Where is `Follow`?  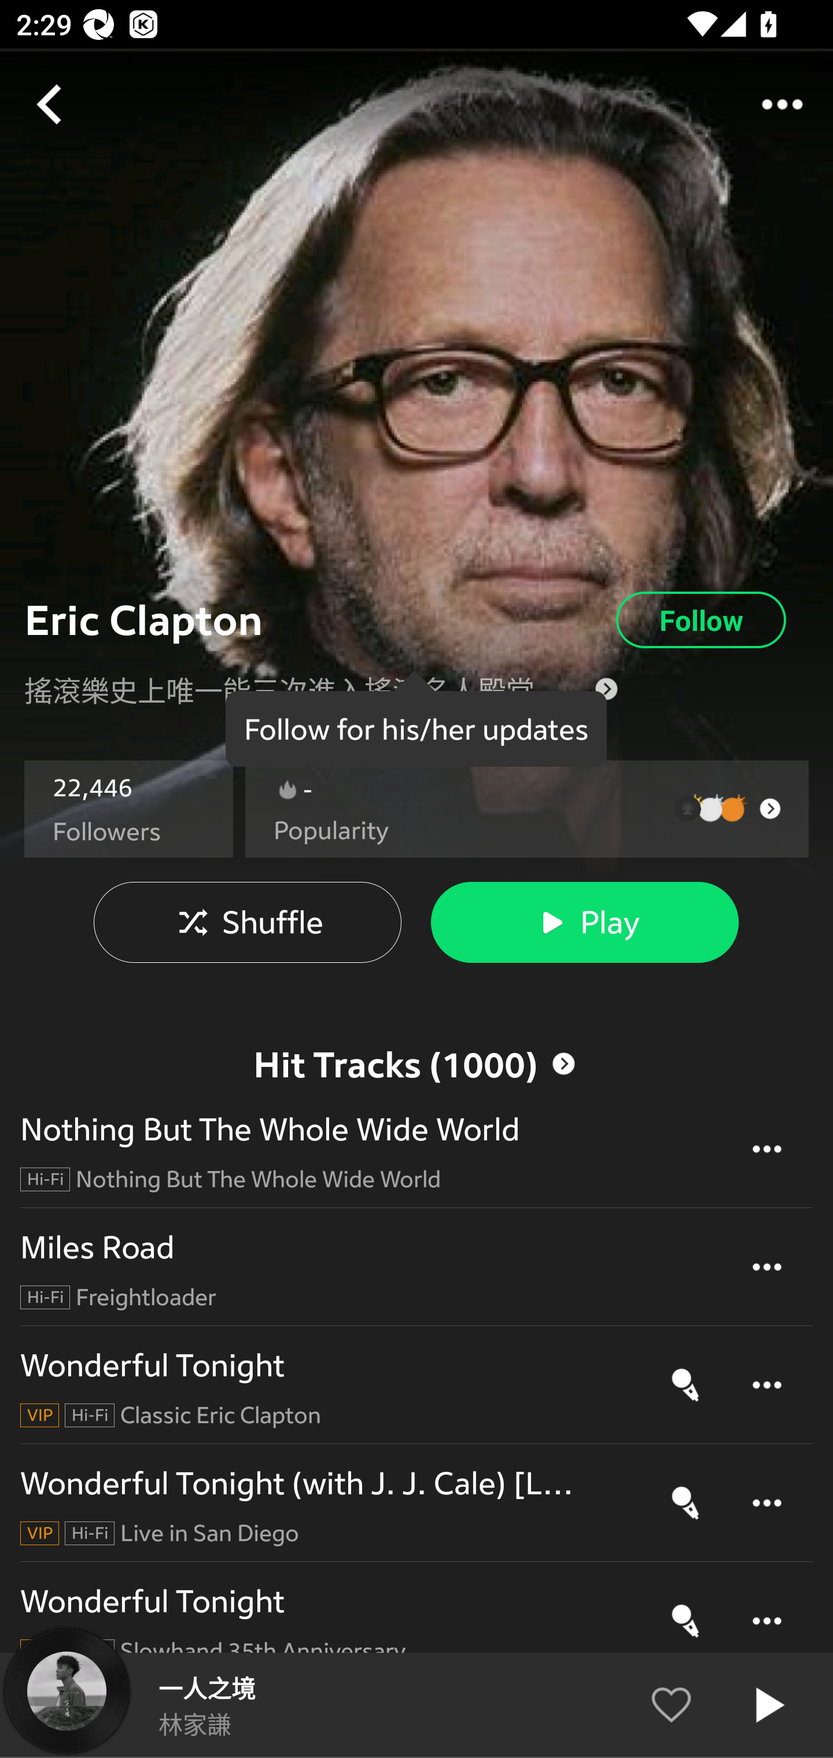
Follow is located at coordinates (701, 620).